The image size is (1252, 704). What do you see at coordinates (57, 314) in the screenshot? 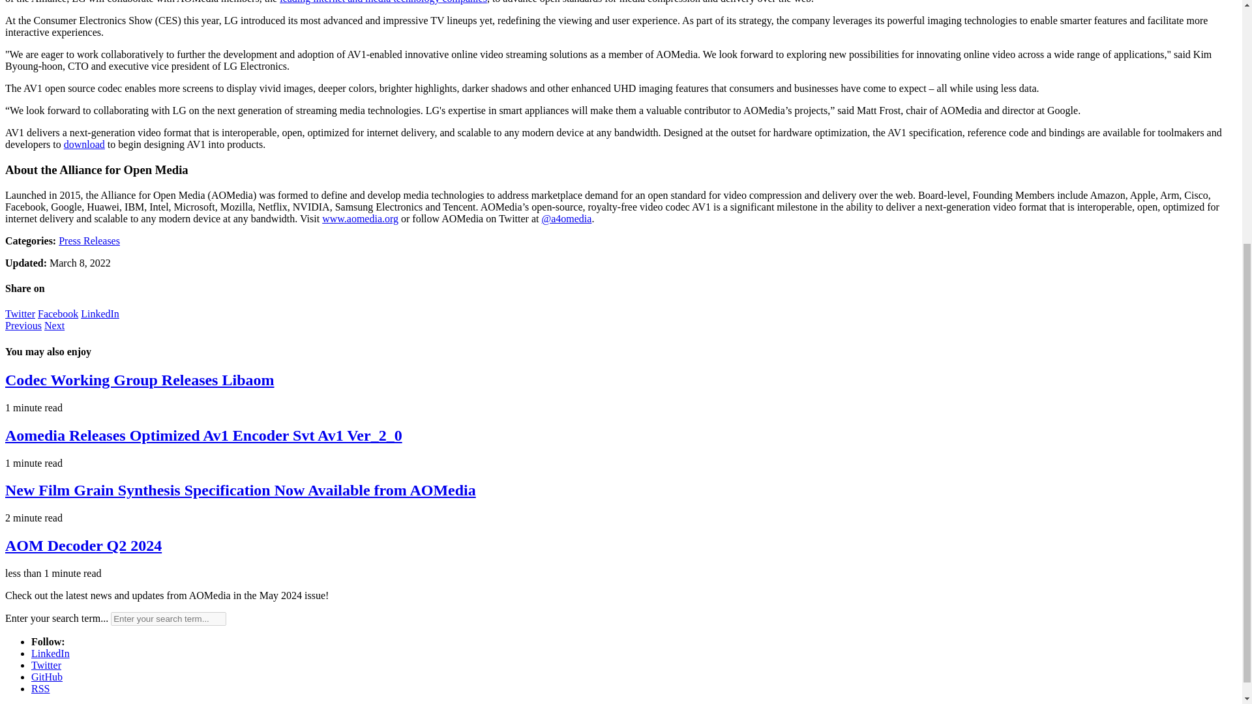
I see `Facebook` at bounding box center [57, 314].